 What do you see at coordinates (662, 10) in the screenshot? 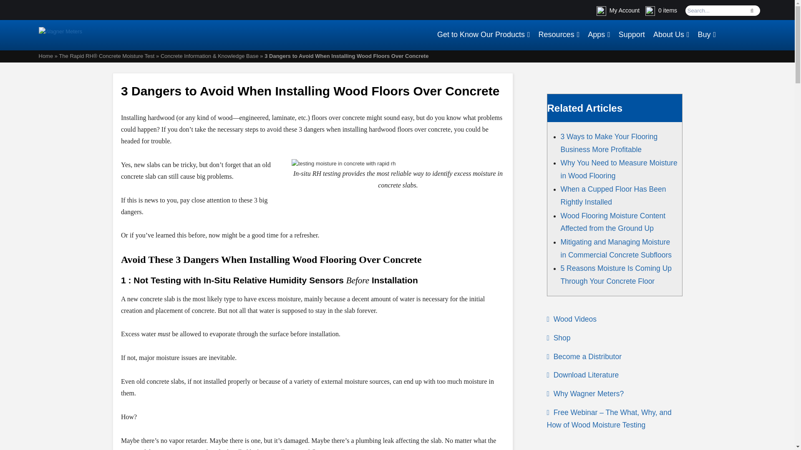
I see `View your shopping cart` at bounding box center [662, 10].